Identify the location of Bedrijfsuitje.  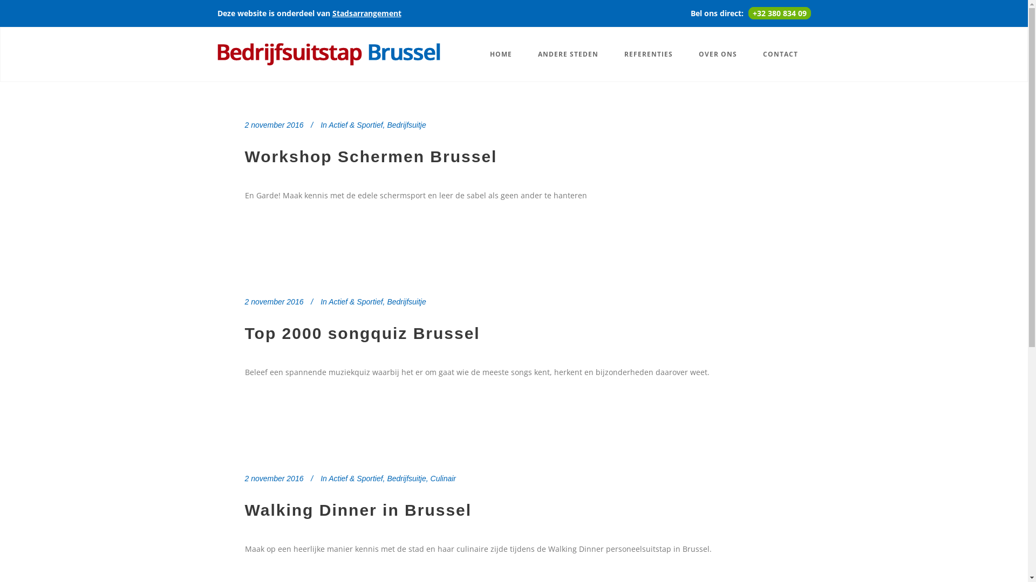
(406, 479).